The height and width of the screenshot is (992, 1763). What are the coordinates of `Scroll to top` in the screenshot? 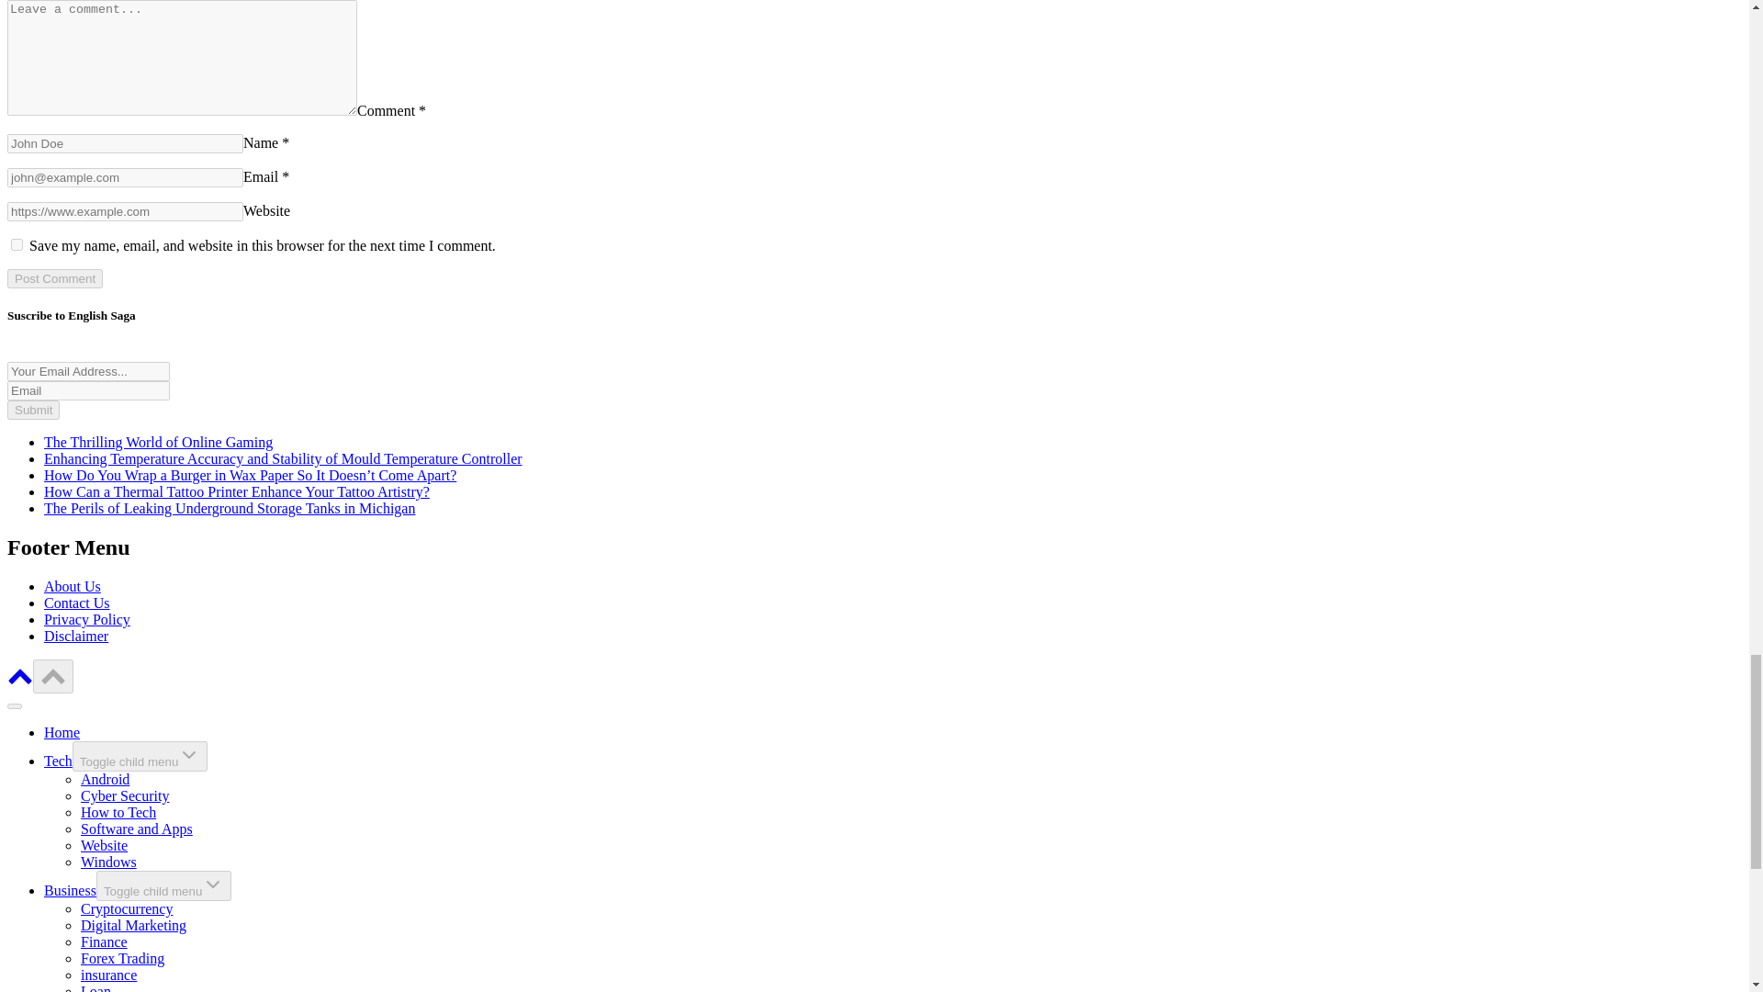 It's located at (20, 682).